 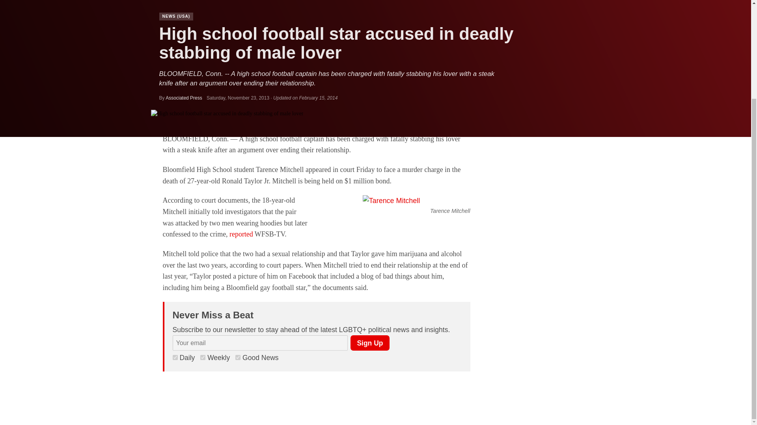 What do you see at coordinates (184, 98) in the screenshot?
I see `Associated Press` at bounding box center [184, 98].